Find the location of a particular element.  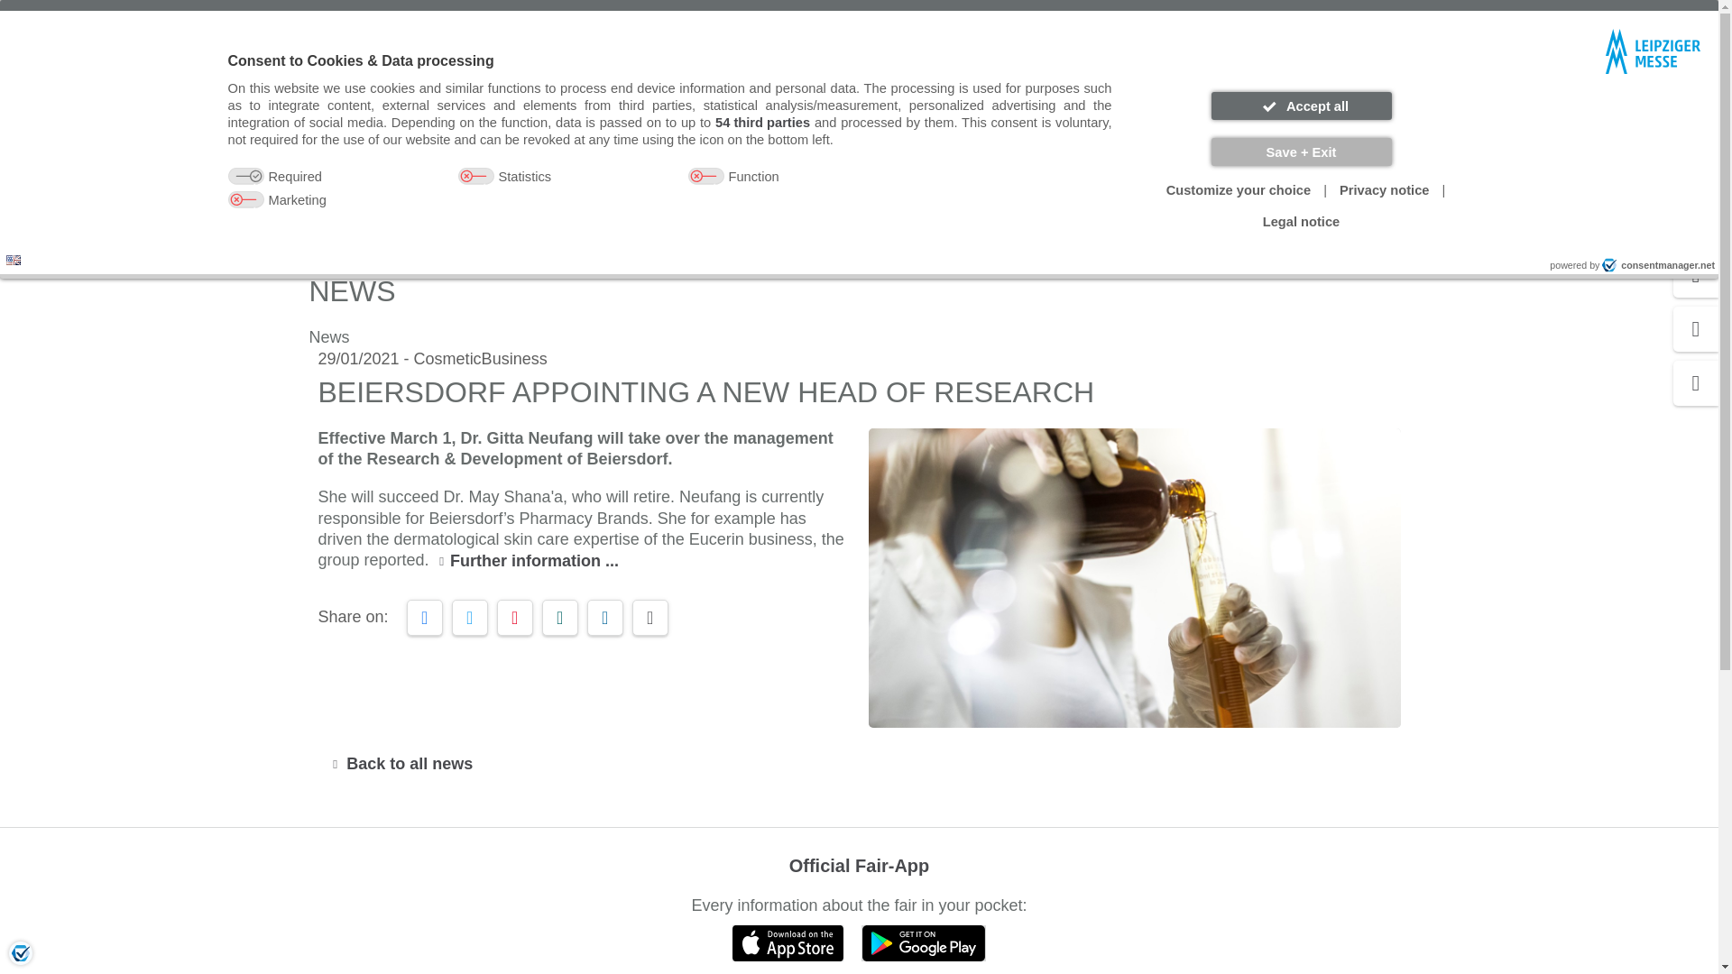

Search is located at coordinates (1017, 102).